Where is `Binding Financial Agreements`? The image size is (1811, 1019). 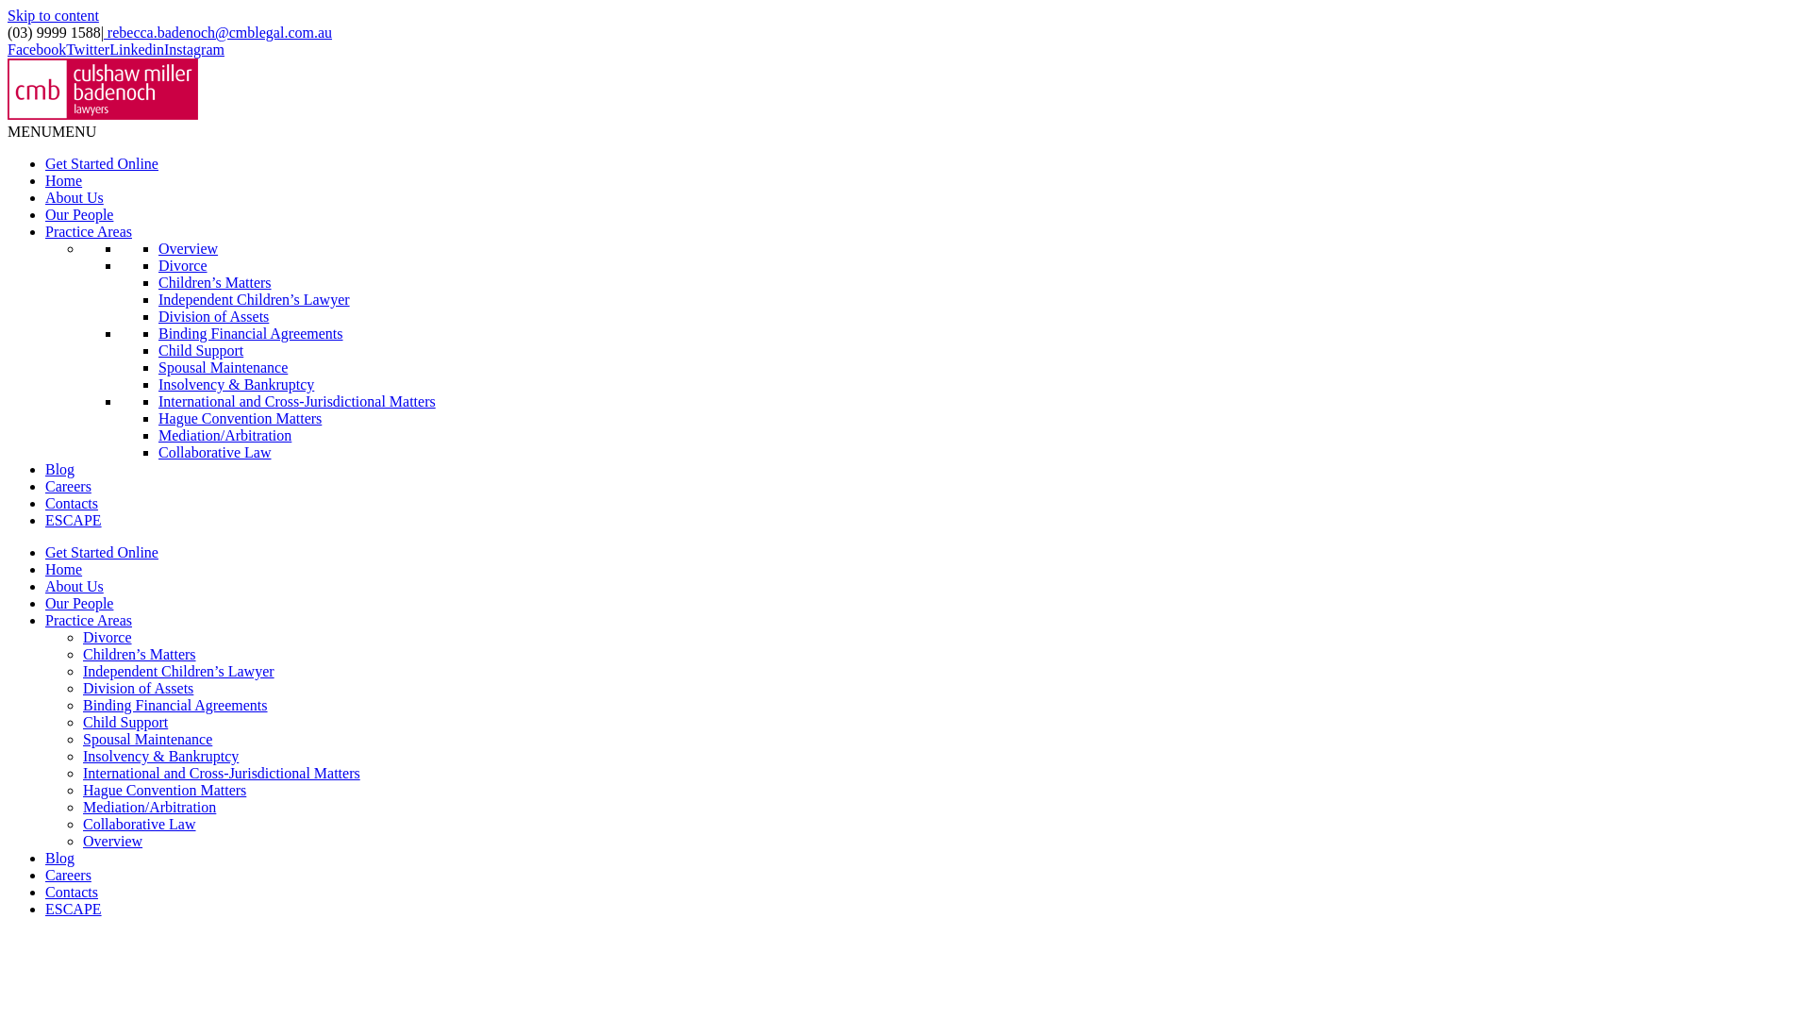
Binding Financial Agreements is located at coordinates (251, 334).